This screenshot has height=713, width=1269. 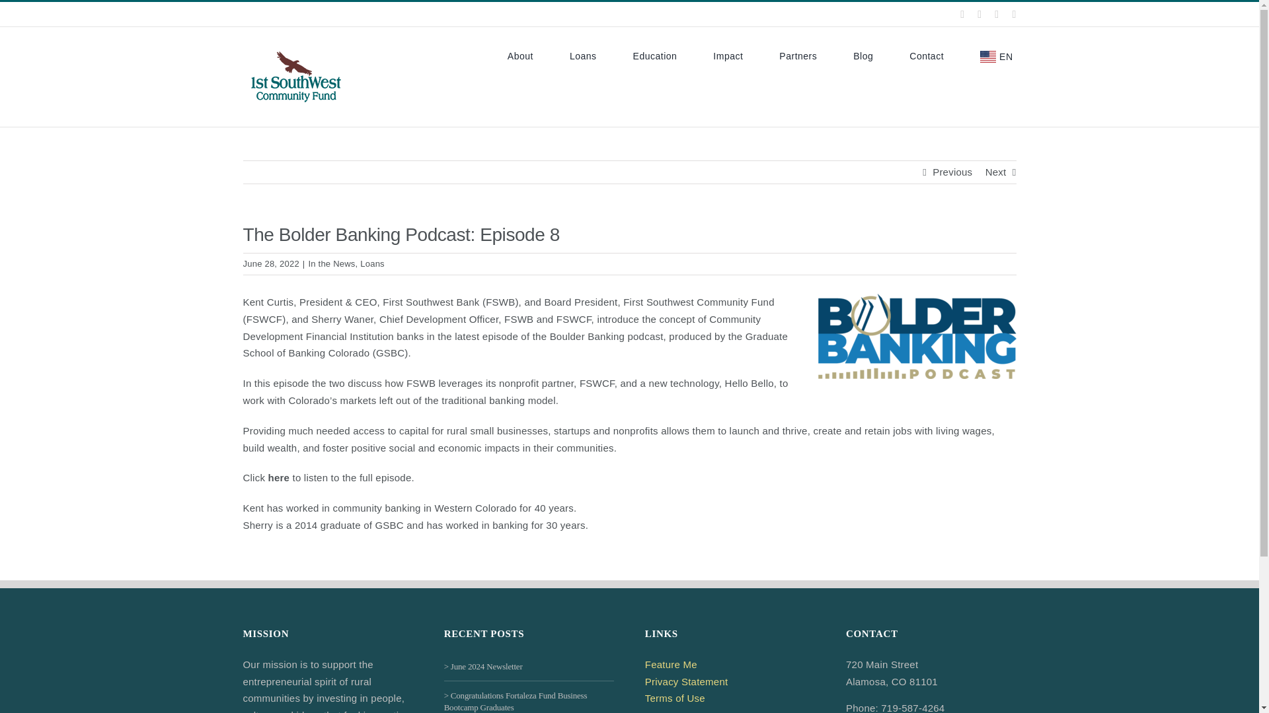 I want to click on Education, so click(x=656, y=55).